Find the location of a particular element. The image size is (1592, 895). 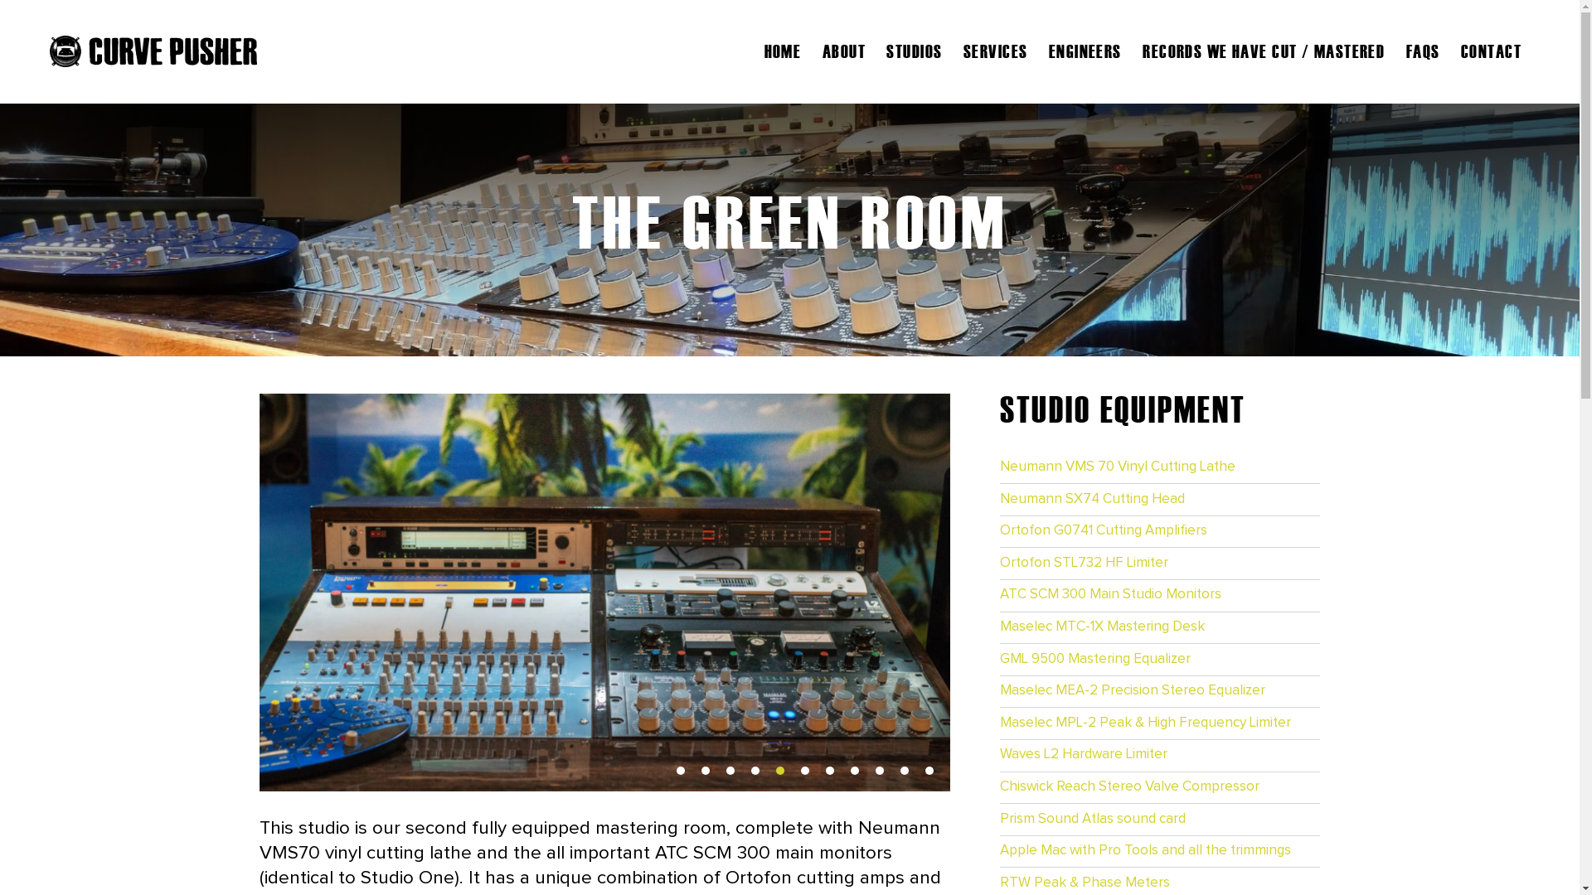

STUDIOS is located at coordinates (914, 51).